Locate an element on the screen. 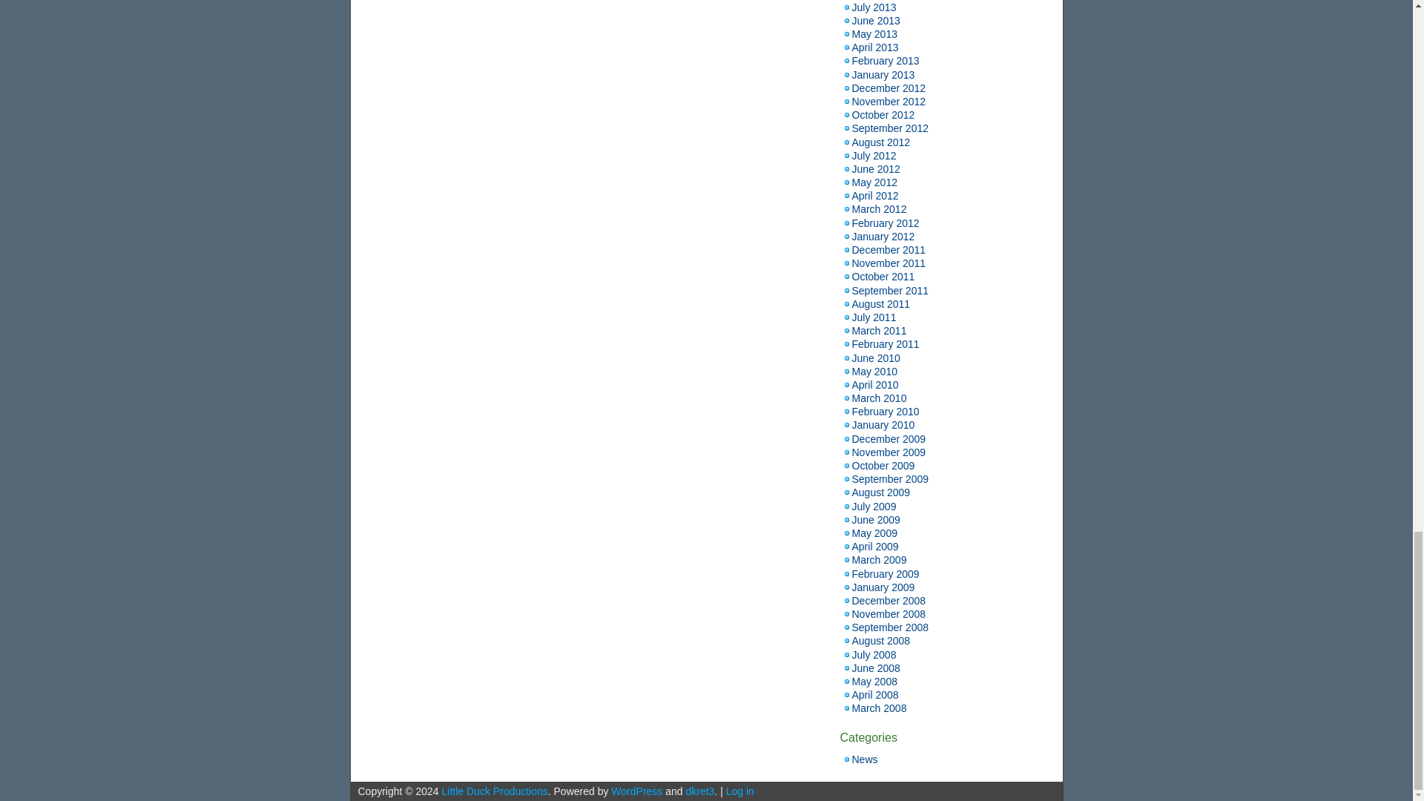  dkret3 4.7.1 is located at coordinates (699, 791).